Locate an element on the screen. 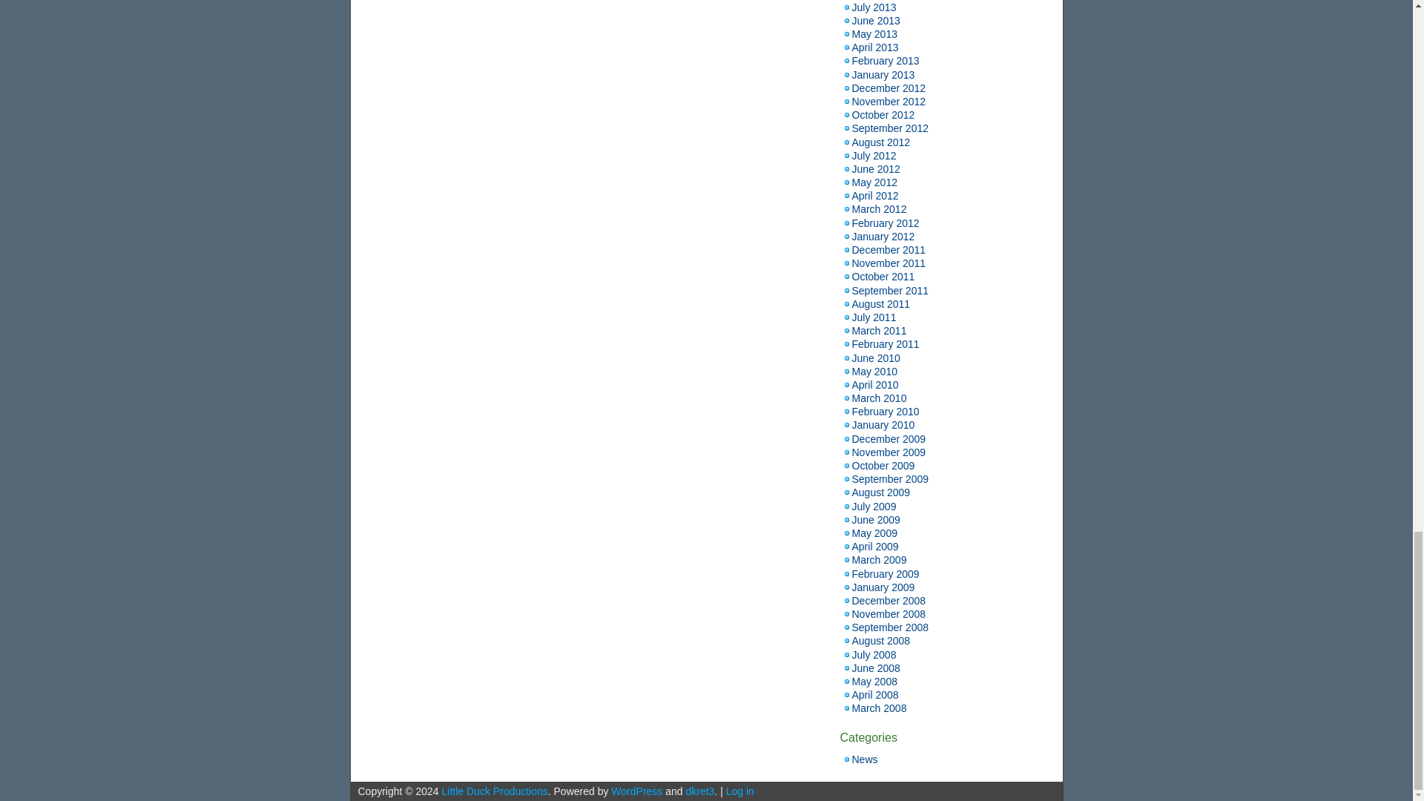  dkret3 4.7.1 is located at coordinates (699, 791).